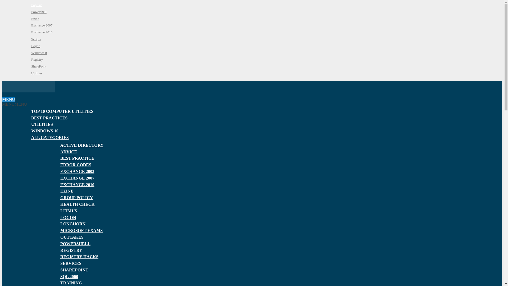 The width and height of the screenshot is (508, 286). What do you see at coordinates (37, 73) in the screenshot?
I see `Utilities` at bounding box center [37, 73].